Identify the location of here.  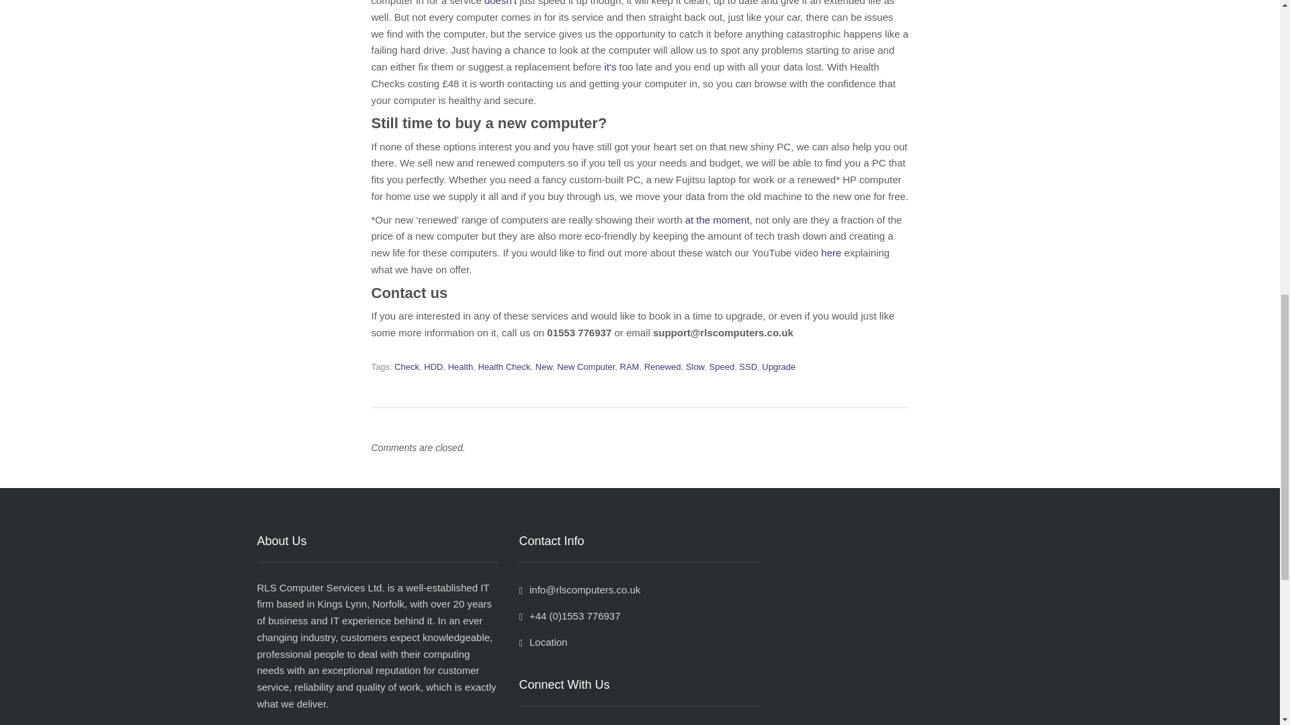
(830, 252).